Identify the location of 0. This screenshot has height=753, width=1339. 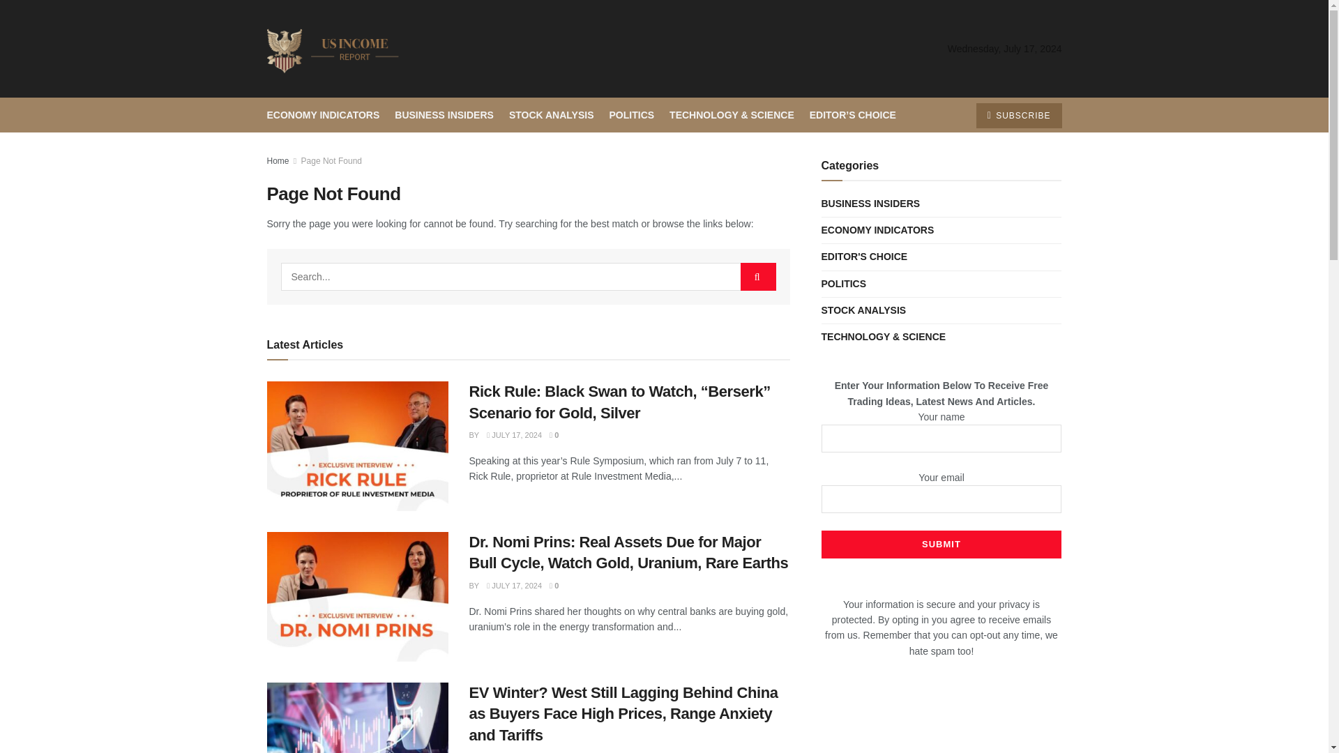
(554, 585).